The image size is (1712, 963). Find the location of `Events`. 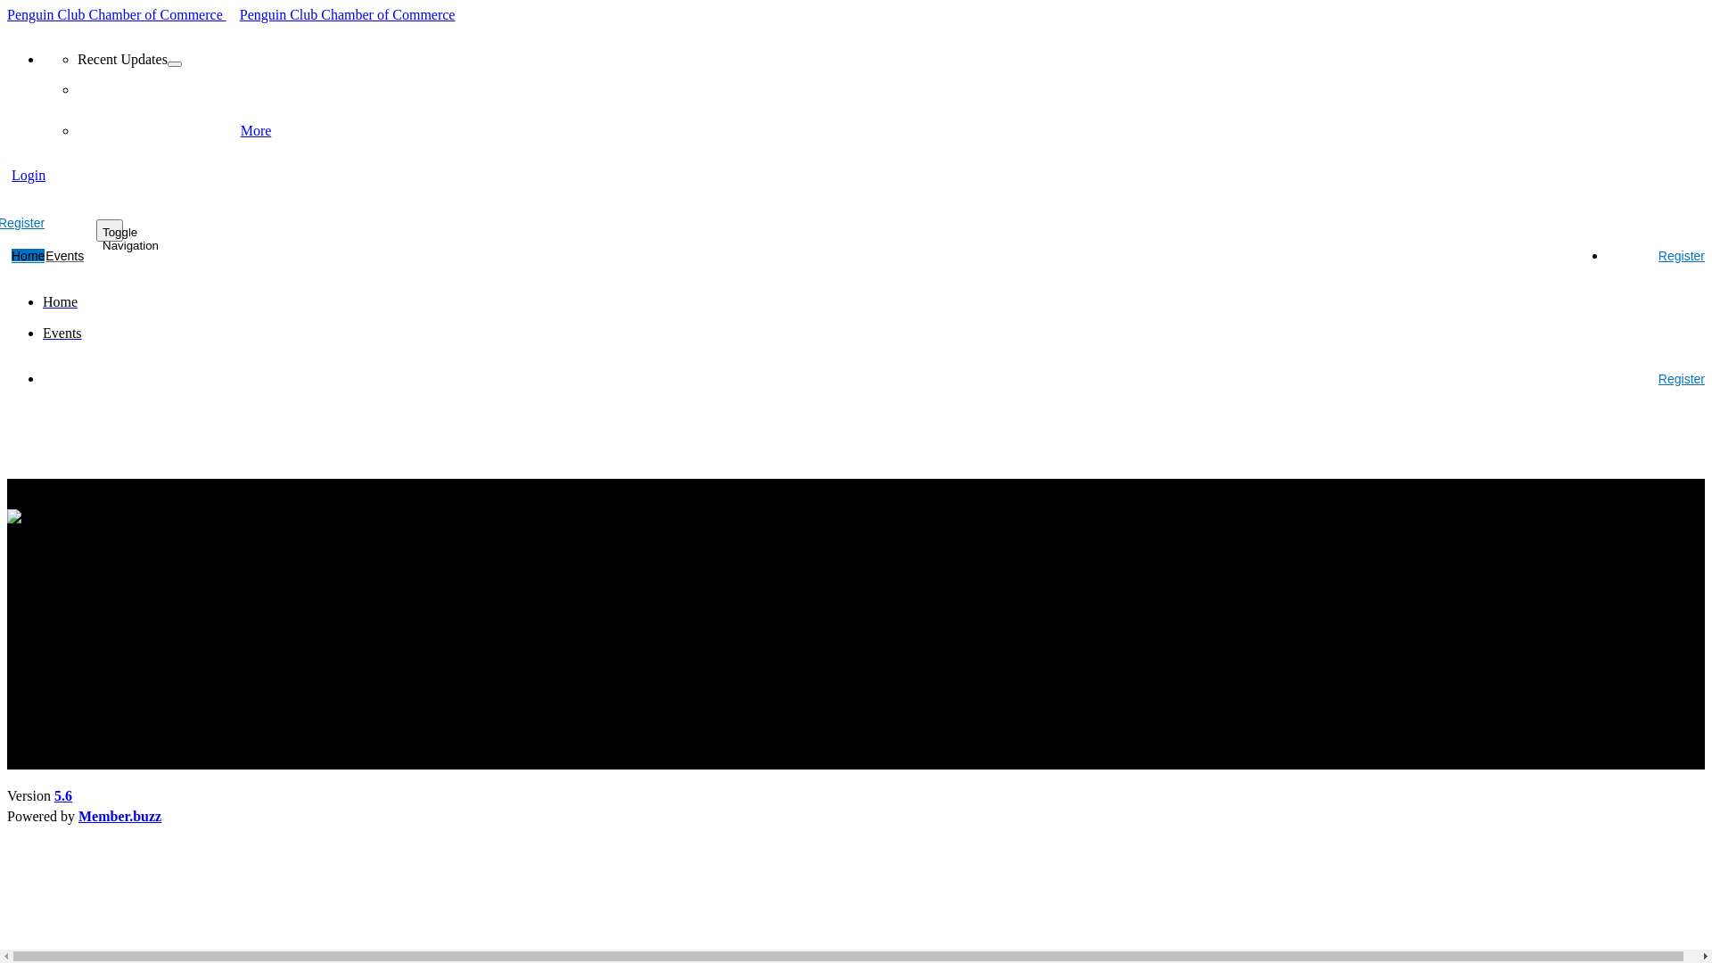

Events is located at coordinates (64, 256).